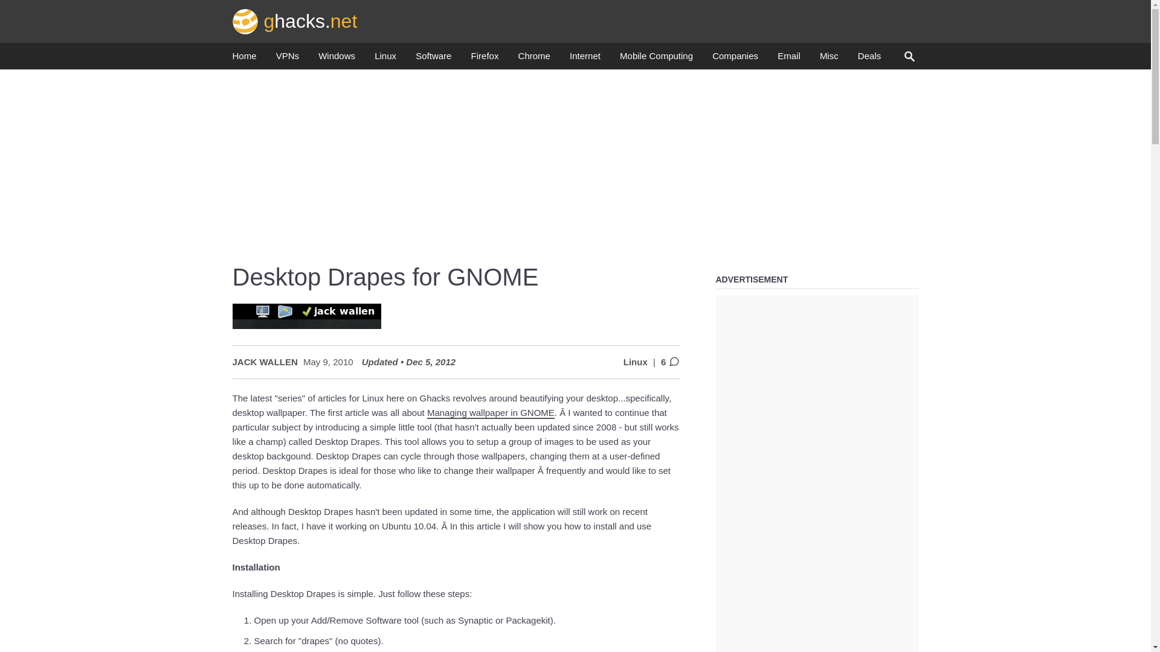 Image resolution: width=1160 pixels, height=652 pixels. I want to click on Companies, so click(735, 59).